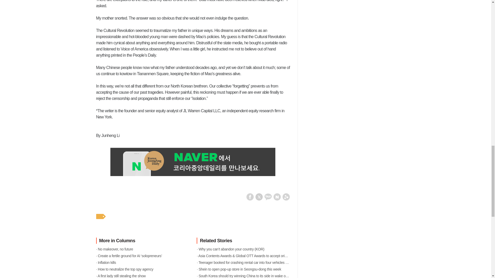 This screenshot has height=278, width=495. I want to click on How to neutralize the top spy agency, so click(142, 269).